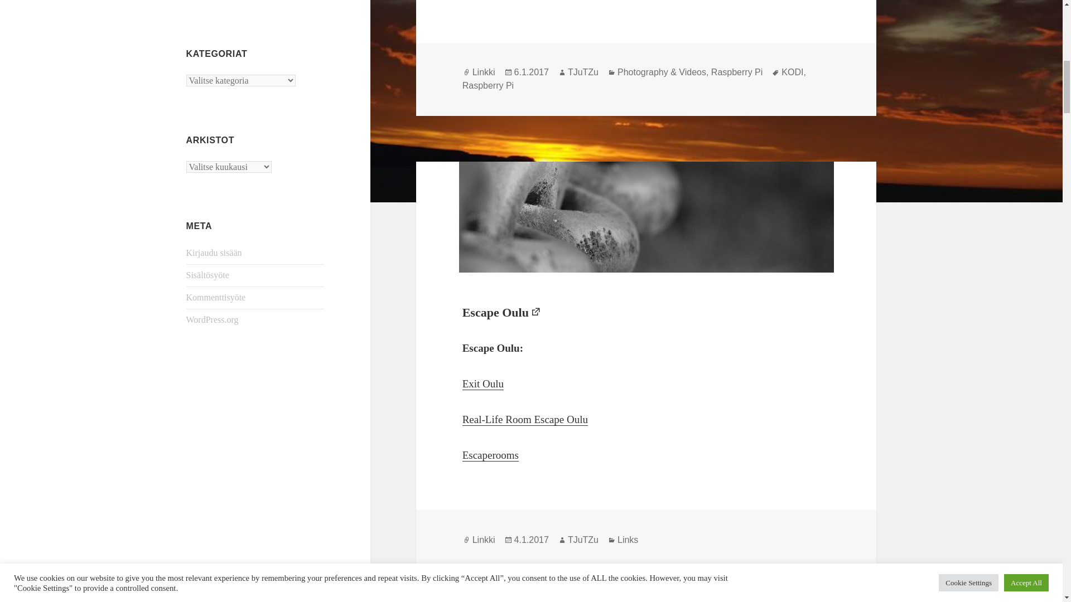  What do you see at coordinates (483, 383) in the screenshot?
I see `Exit Oulu` at bounding box center [483, 383].